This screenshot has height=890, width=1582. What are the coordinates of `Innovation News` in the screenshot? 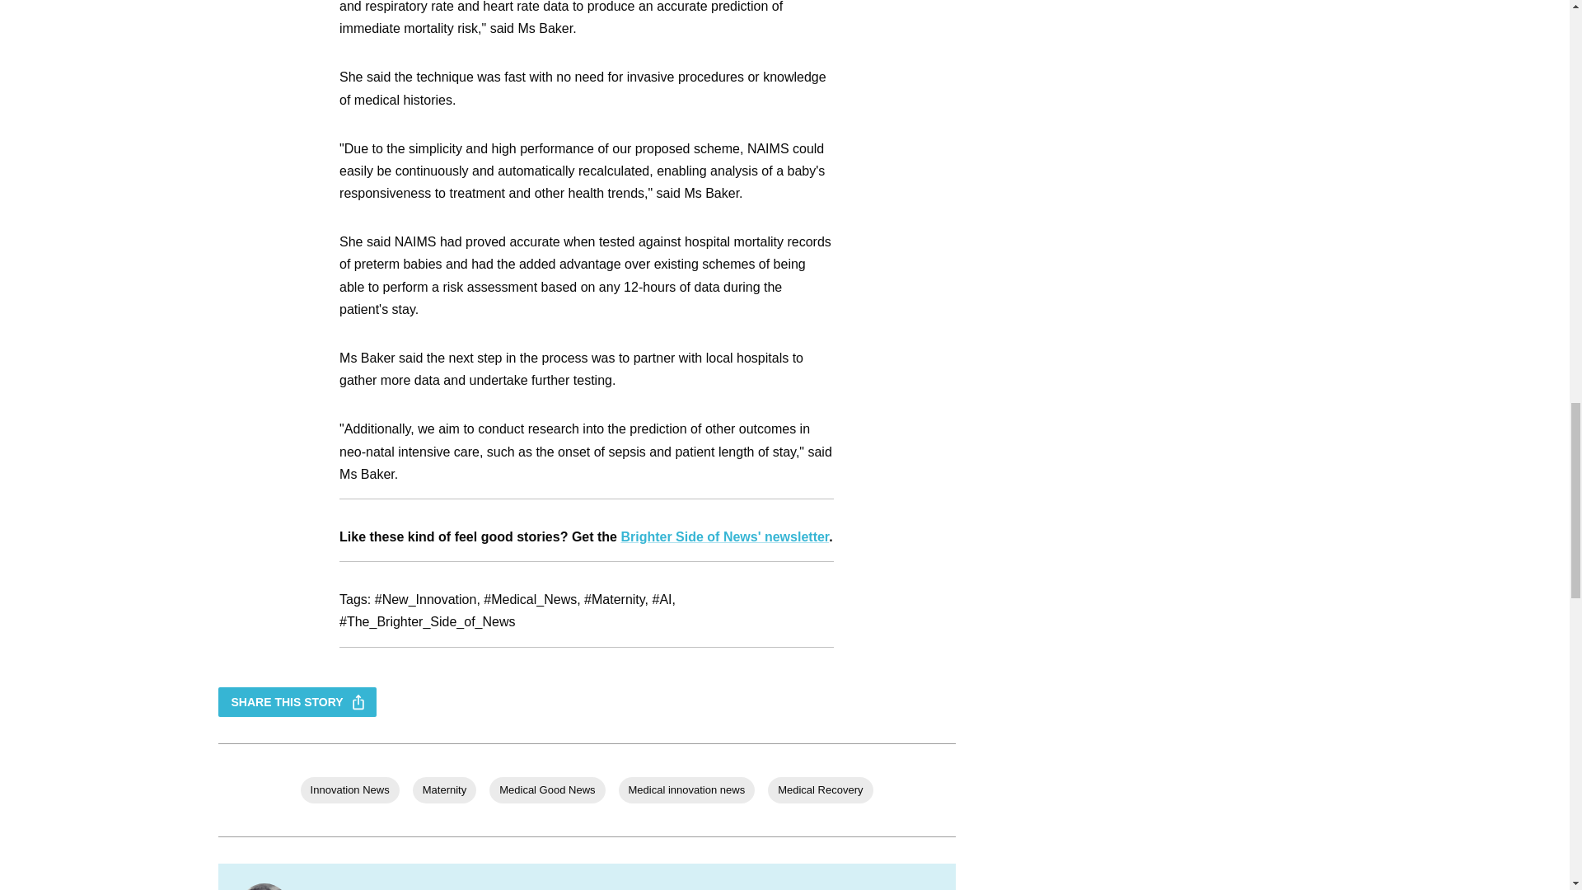 It's located at (349, 789).